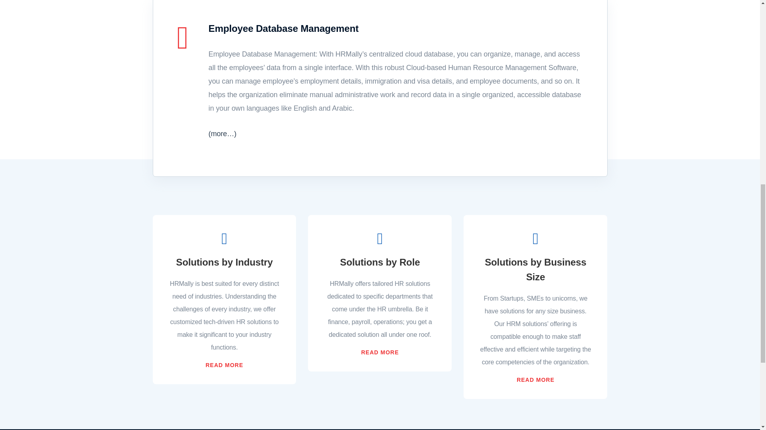  I want to click on READ MORE, so click(224, 365).